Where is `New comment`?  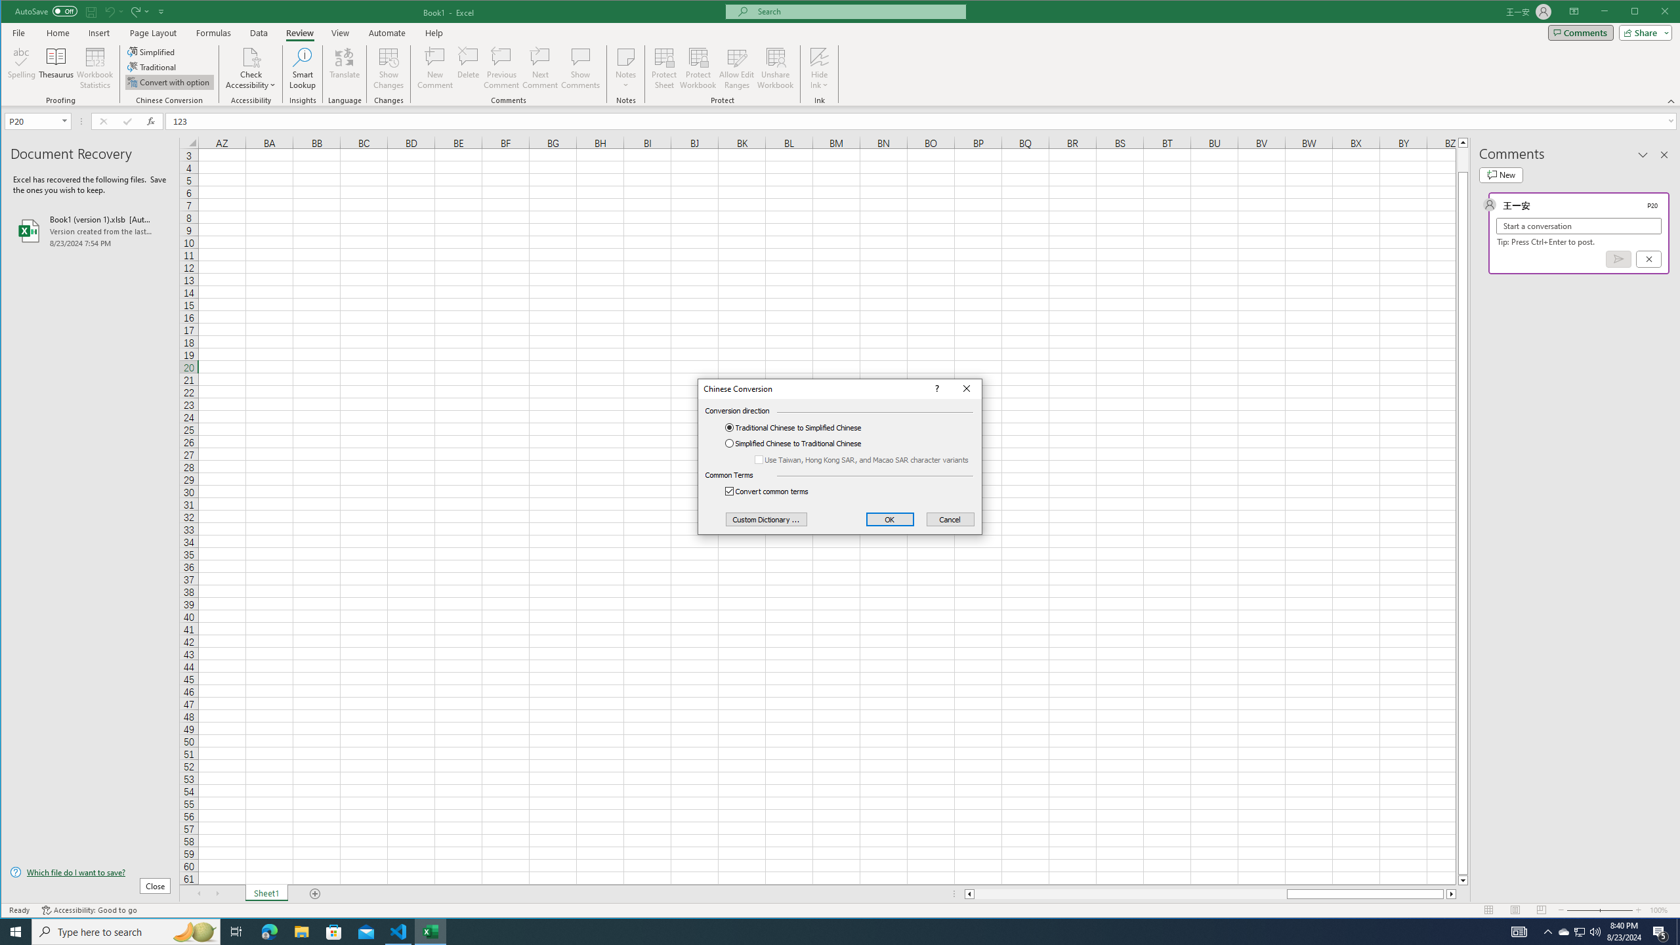
New comment is located at coordinates (1500, 175).